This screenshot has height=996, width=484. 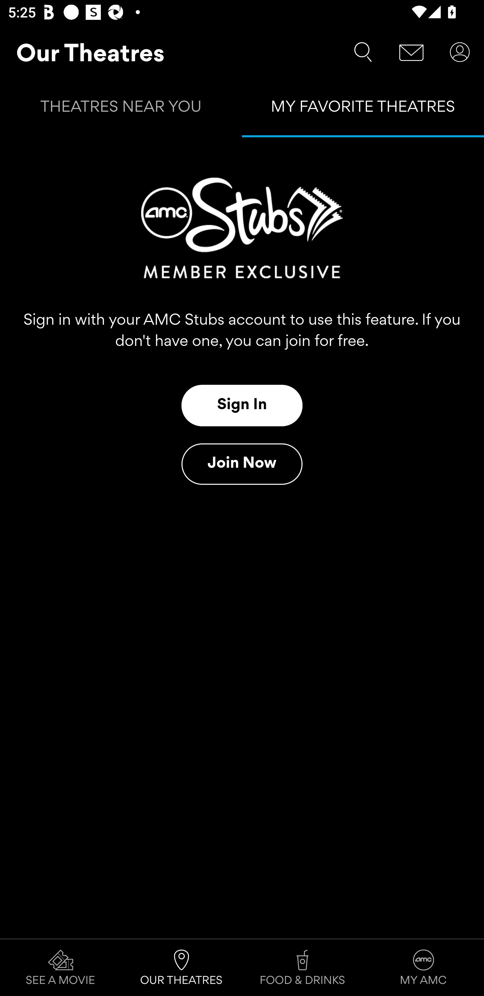 What do you see at coordinates (424, 968) in the screenshot?
I see `MY AMC
Tab 4 of 4` at bounding box center [424, 968].